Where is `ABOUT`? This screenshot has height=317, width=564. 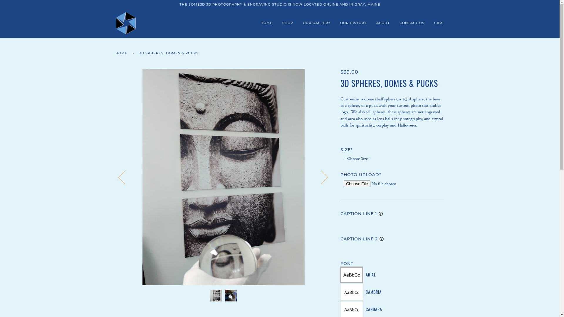
ABOUT is located at coordinates (383, 23).